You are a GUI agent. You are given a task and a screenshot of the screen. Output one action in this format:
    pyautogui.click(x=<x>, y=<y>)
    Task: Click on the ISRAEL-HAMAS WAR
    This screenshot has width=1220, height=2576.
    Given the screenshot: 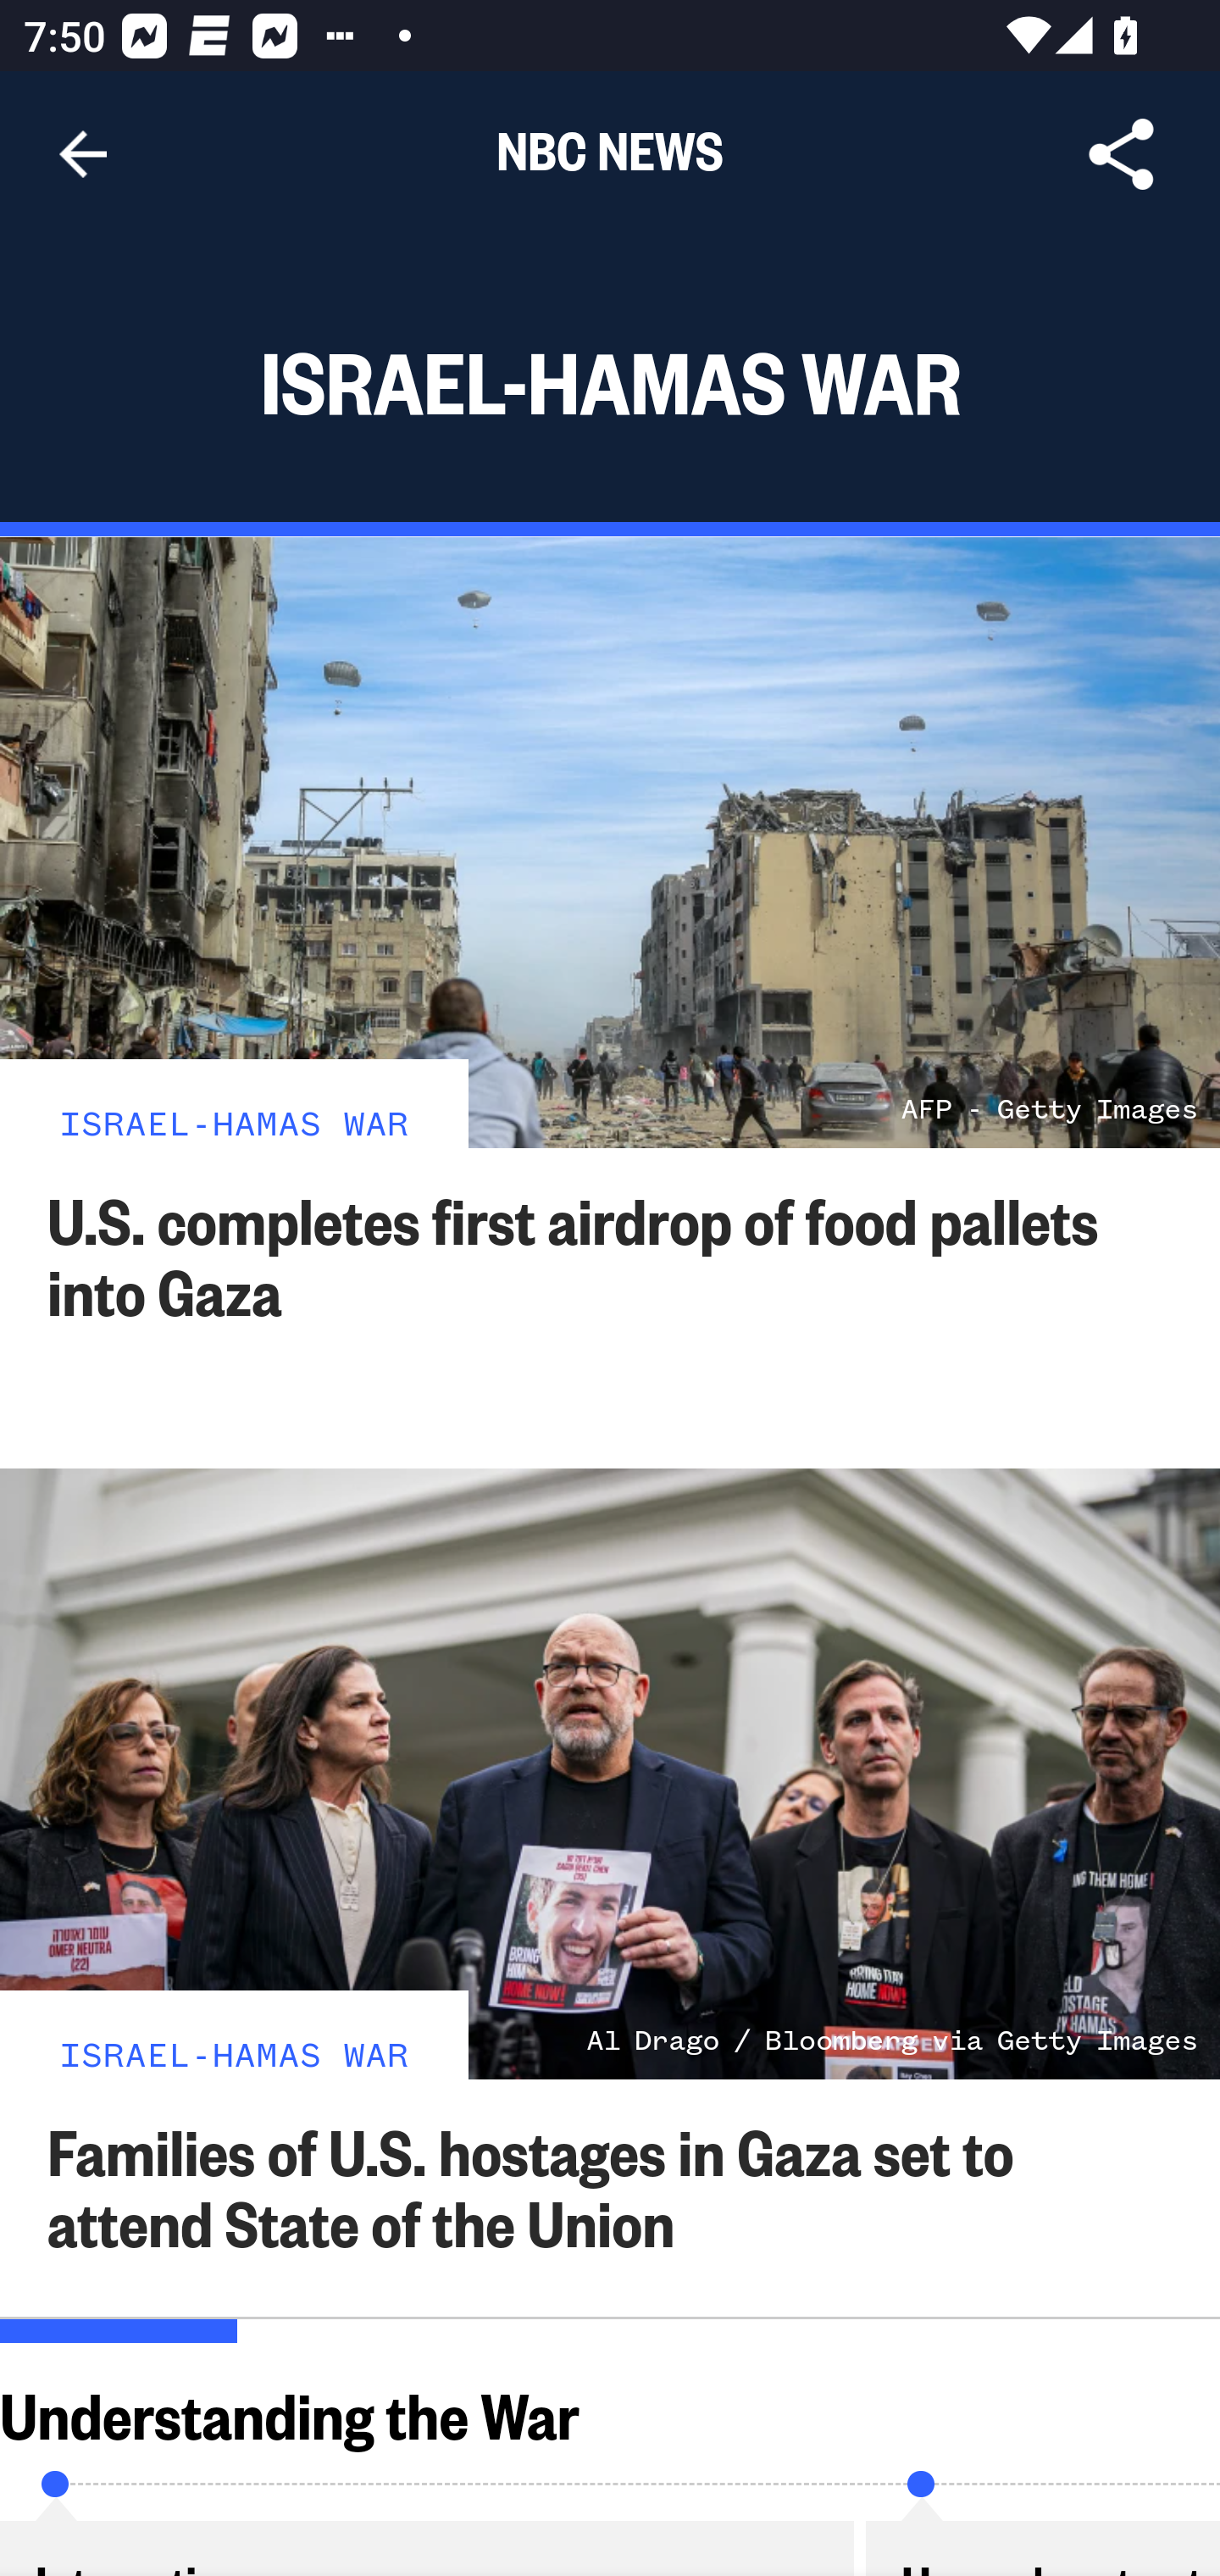 What is the action you would take?
    pyautogui.click(x=234, y=2052)
    